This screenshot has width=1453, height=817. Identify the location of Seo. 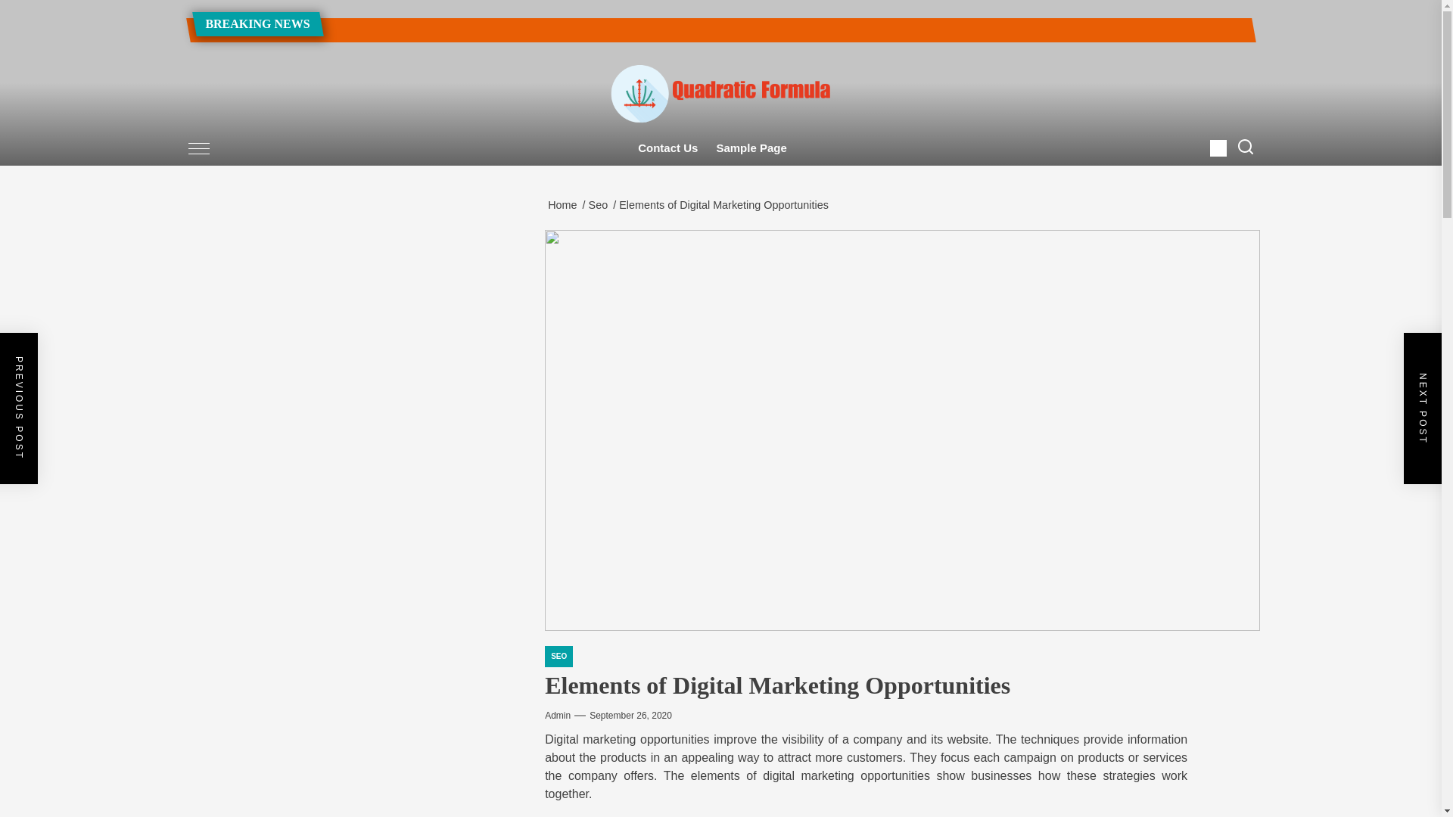
(601, 204).